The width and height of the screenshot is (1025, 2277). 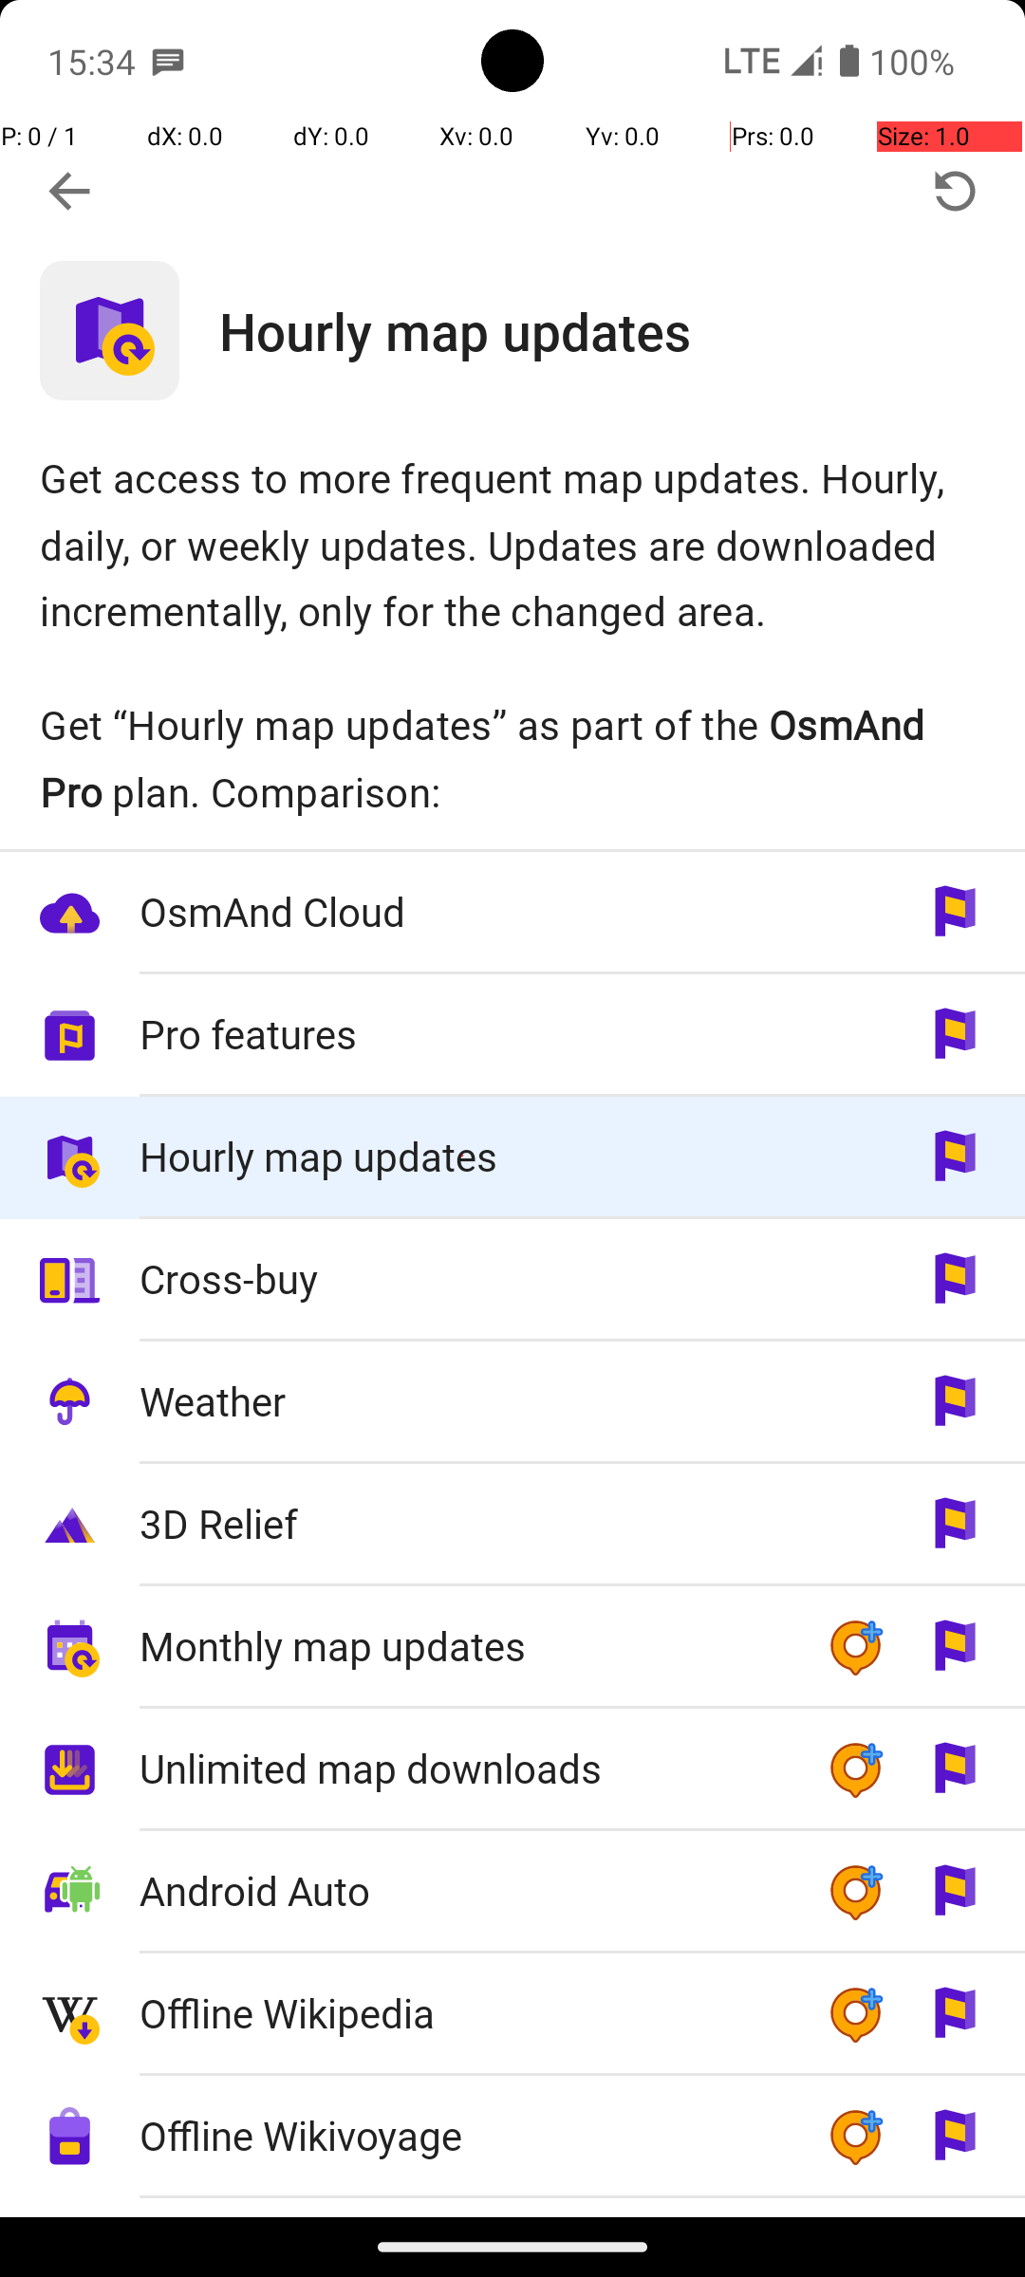 I want to click on Cross-buy, so click(x=463, y=1279).